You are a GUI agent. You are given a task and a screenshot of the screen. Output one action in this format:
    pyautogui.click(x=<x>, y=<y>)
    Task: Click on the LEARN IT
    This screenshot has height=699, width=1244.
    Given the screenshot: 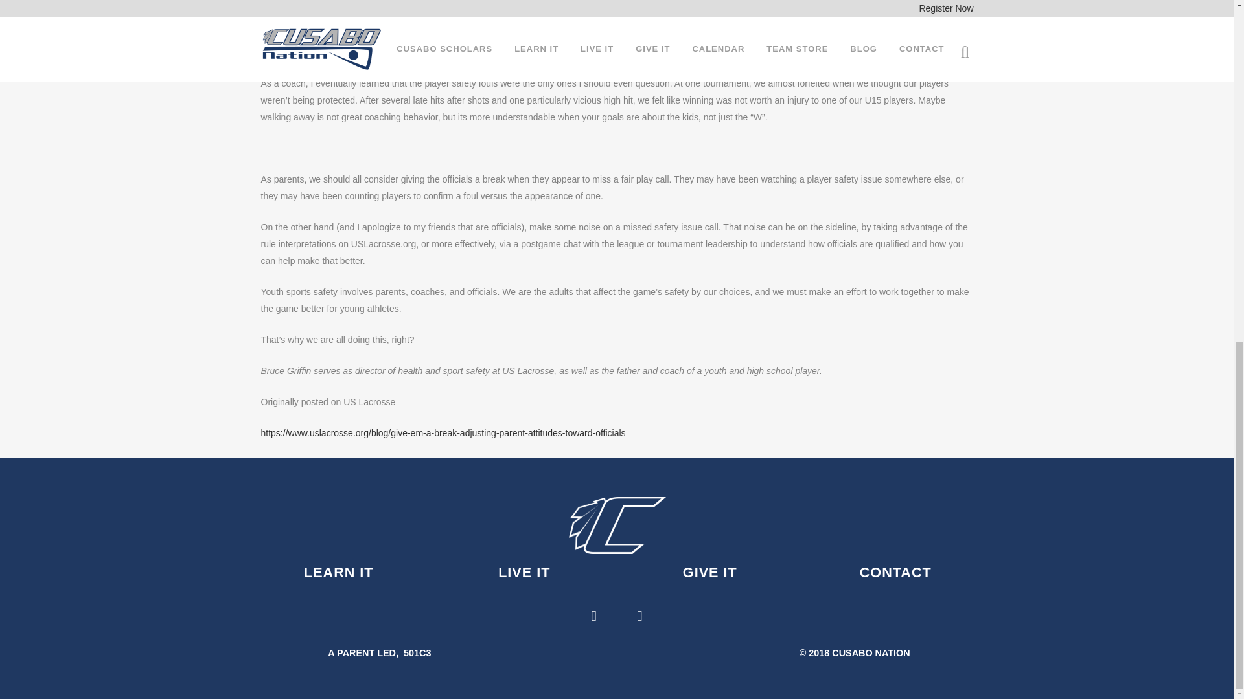 What is the action you would take?
    pyautogui.click(x=338, y=572)
    